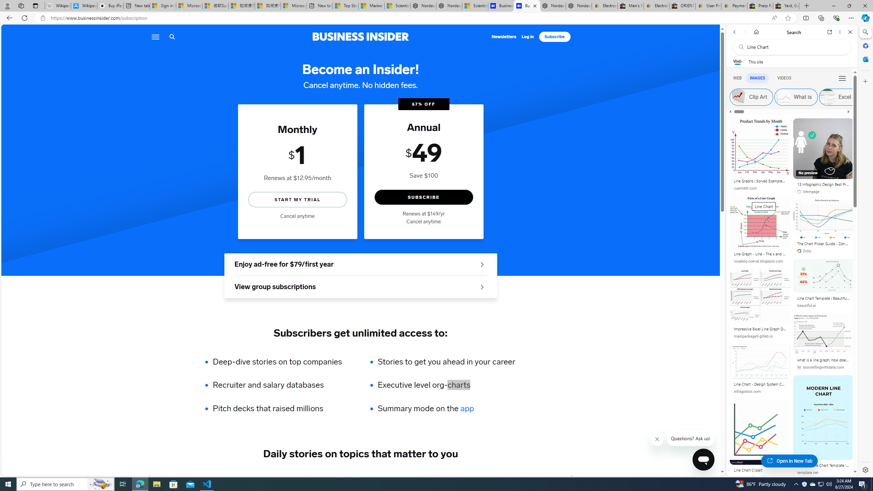 The image size is (873, 491). What do you see at coordinates (738, 78) in the screenshot?
I see `Search Filter, WEB` at bounding box center [738, 78].